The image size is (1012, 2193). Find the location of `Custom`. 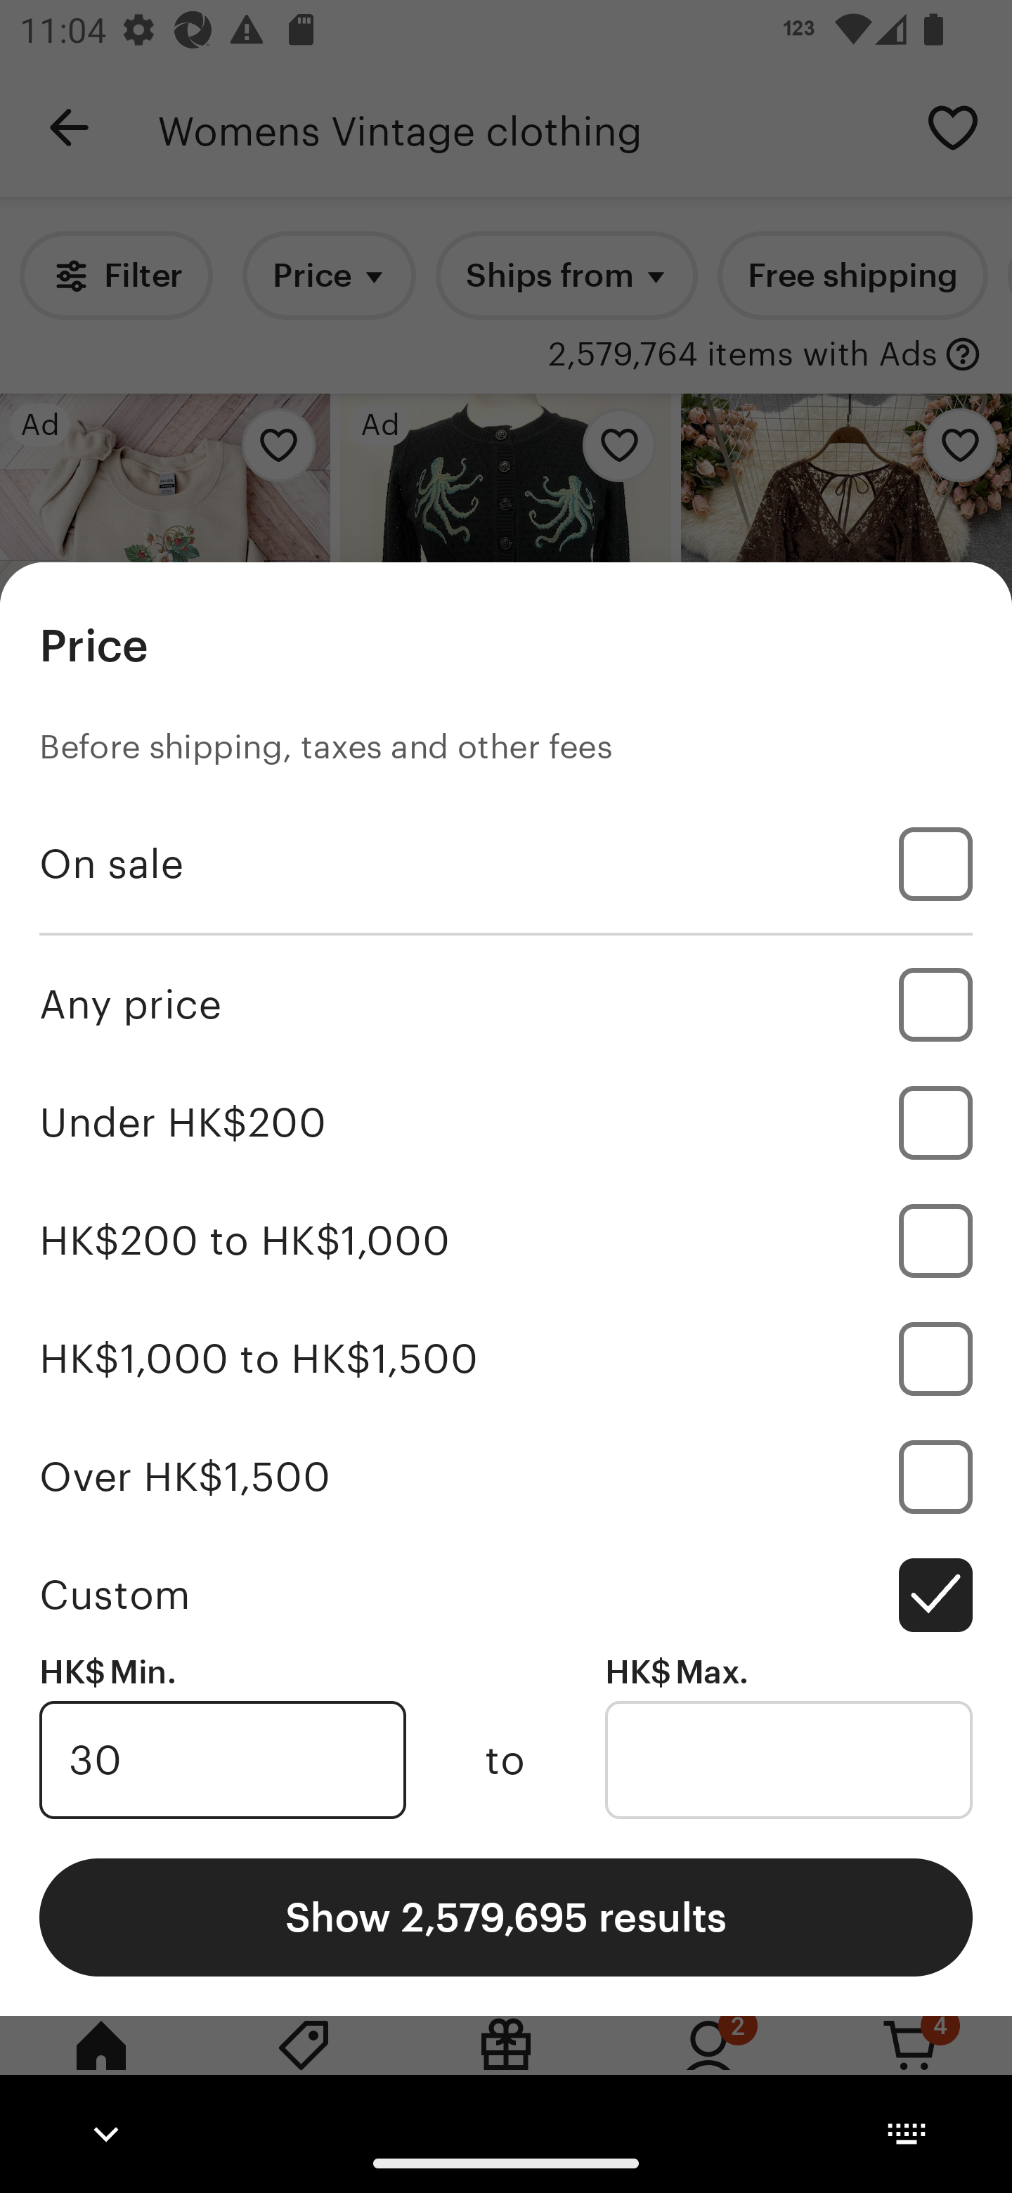

Custom is located at coordinates (506, 1594).